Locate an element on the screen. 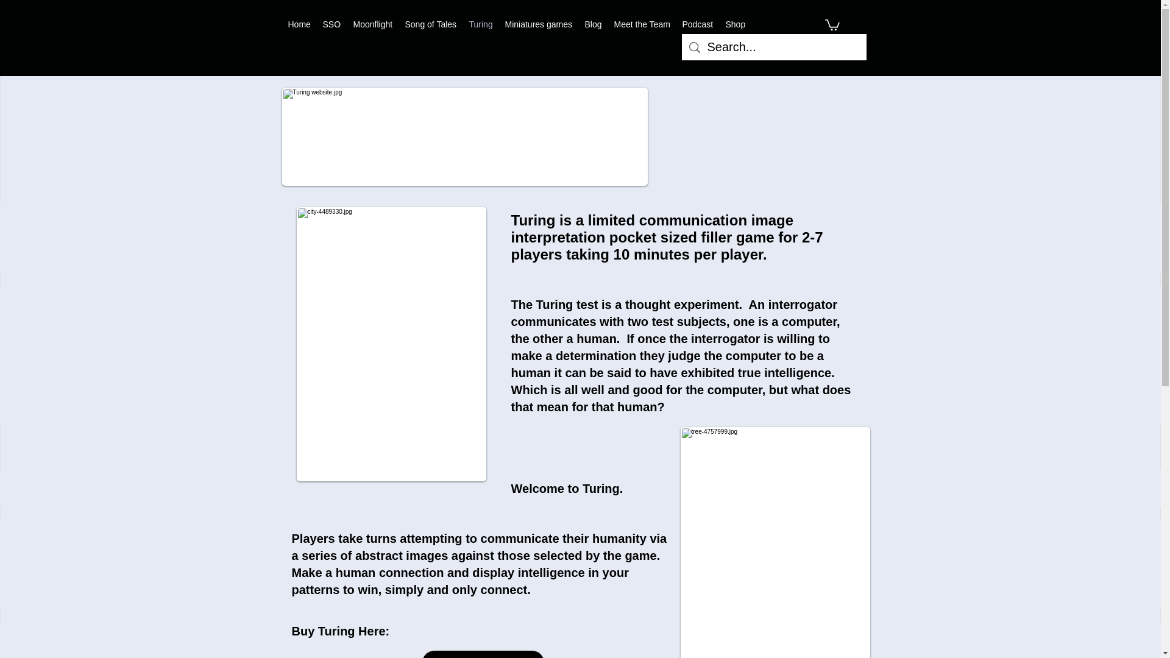  Song of Tales is located at coordinates (430, 24).